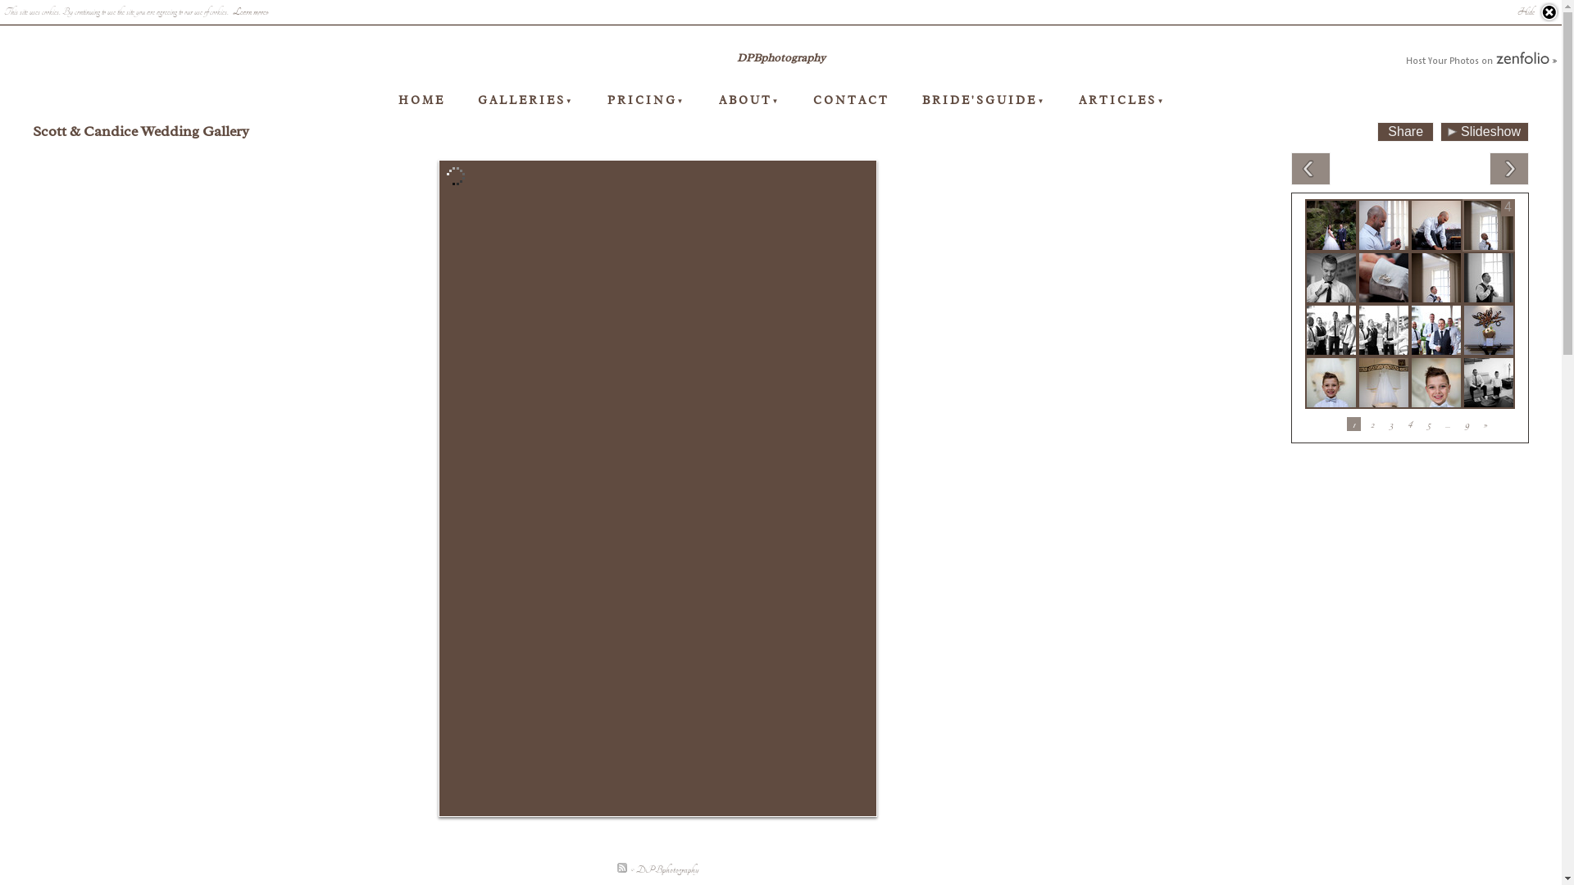 This screenshot has width=1574, height=885. What do you see at coordinates (1489, 225) in the screenshot?
I see `4` at bounding box center [1489, 225].